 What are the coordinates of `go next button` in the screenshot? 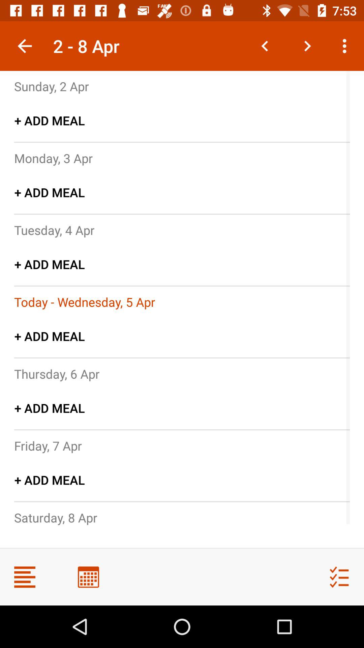 It's located at (307, 46).